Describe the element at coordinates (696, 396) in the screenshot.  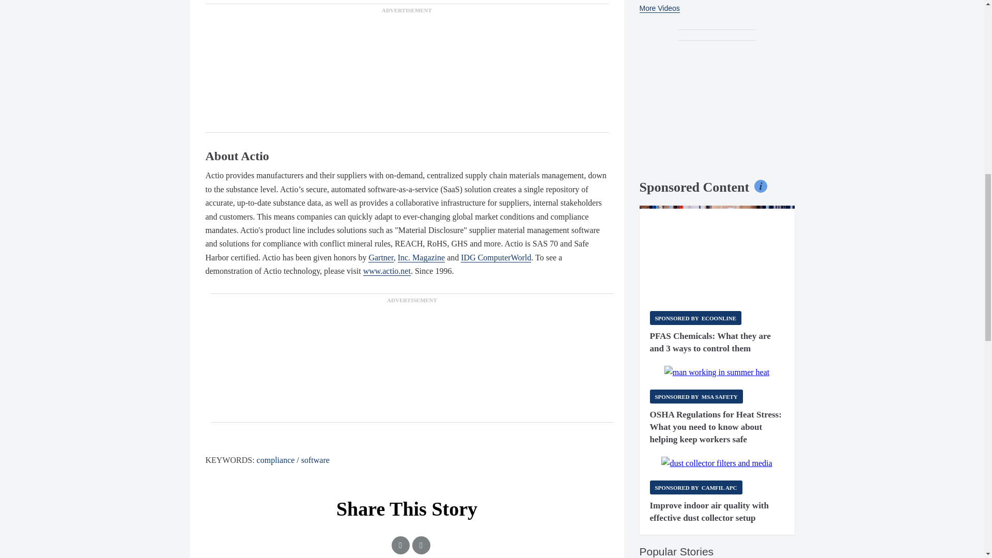
I see `Sponsored by MSA Safety` at that location.